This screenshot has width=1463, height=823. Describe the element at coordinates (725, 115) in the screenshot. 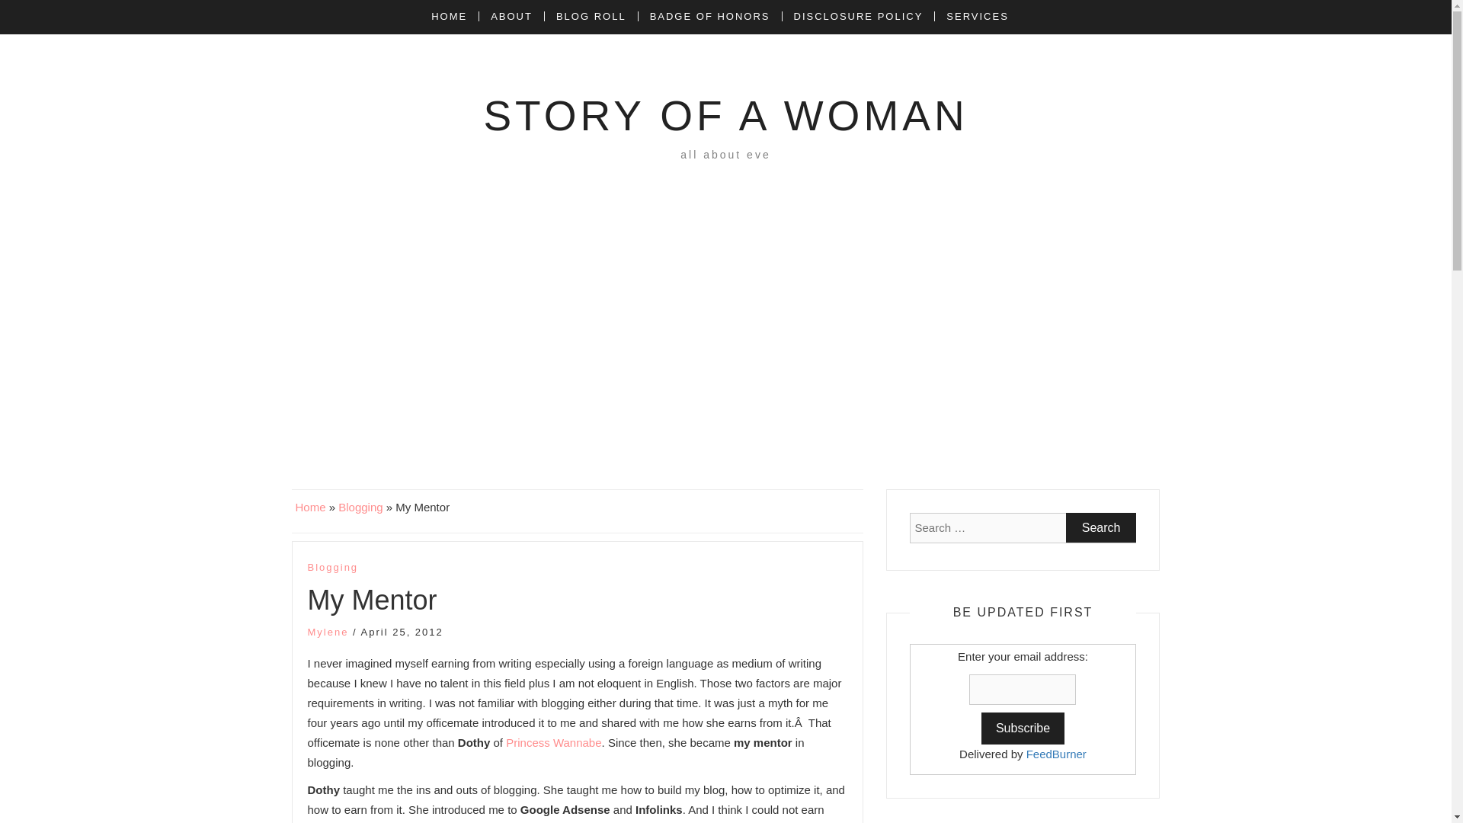

I see `STORY OF A WOMAN` at that location.